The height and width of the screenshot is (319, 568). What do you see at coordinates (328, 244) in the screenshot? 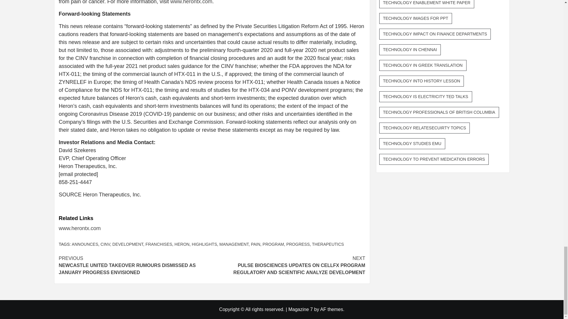
I see `THERAPEUTICS` at bounding box center [328, 244].